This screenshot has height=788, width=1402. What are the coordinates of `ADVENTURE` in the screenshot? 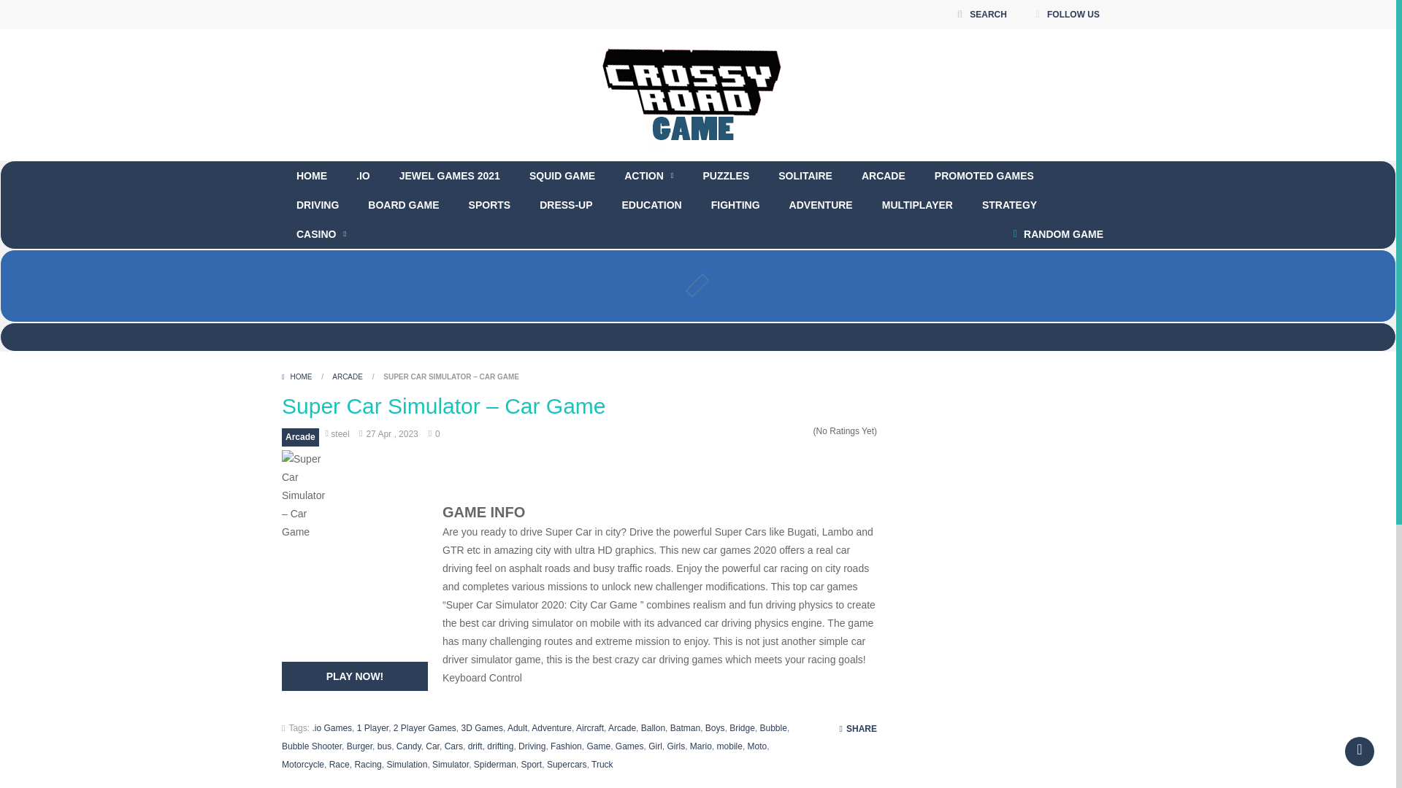 It's located at (821, 205).